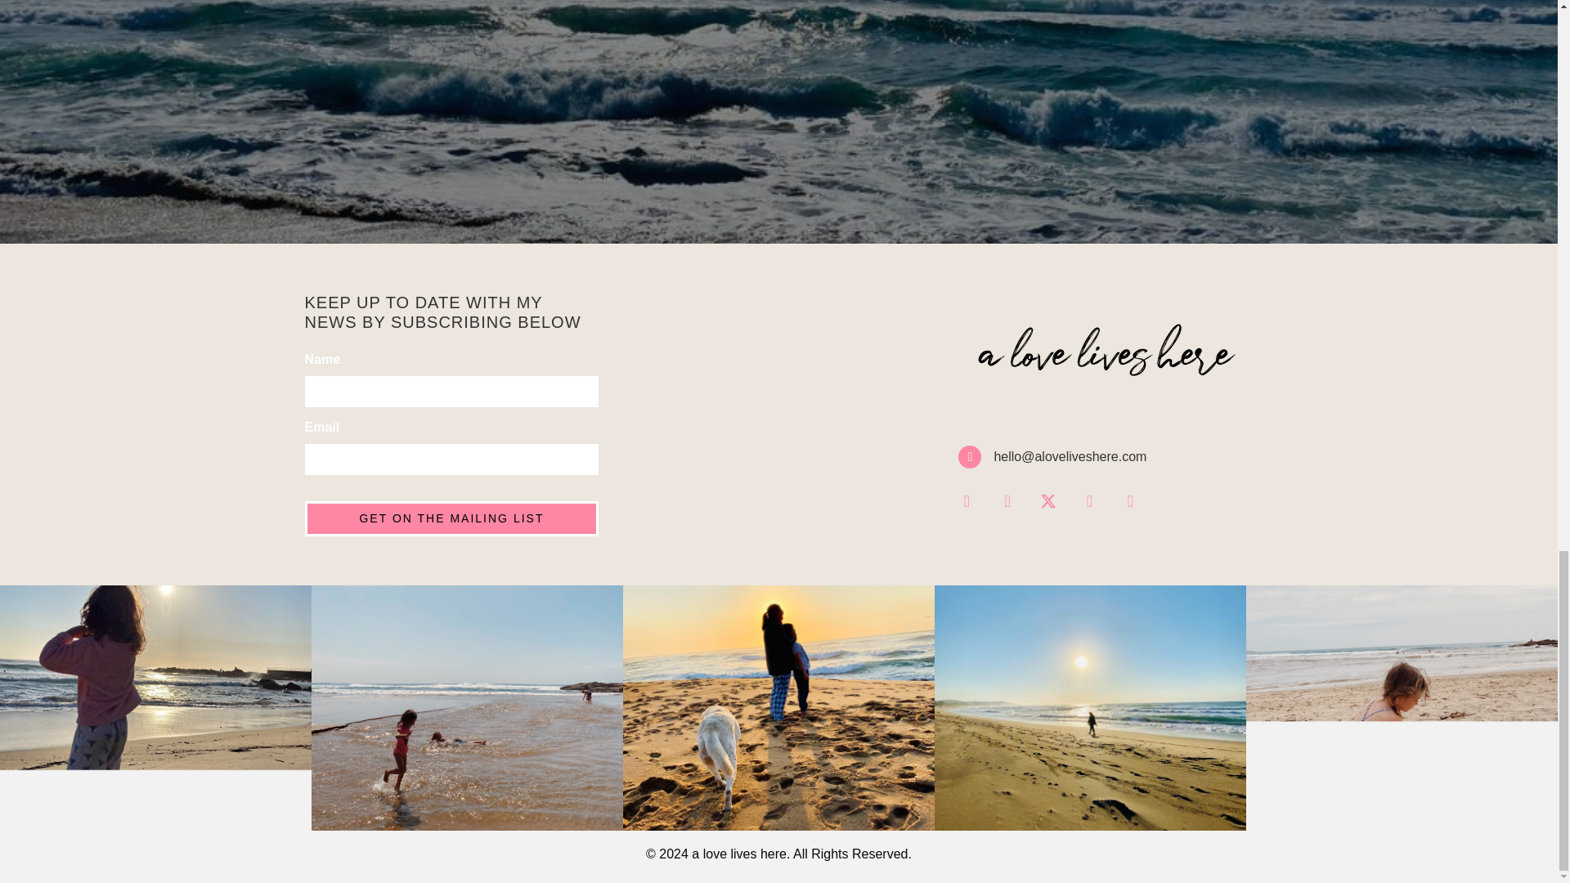 The height and width of the screenshot is (883, 1570). Describe the element at coordinates (1130, 500) in the screenshot. I see `Pinterest` at that location.